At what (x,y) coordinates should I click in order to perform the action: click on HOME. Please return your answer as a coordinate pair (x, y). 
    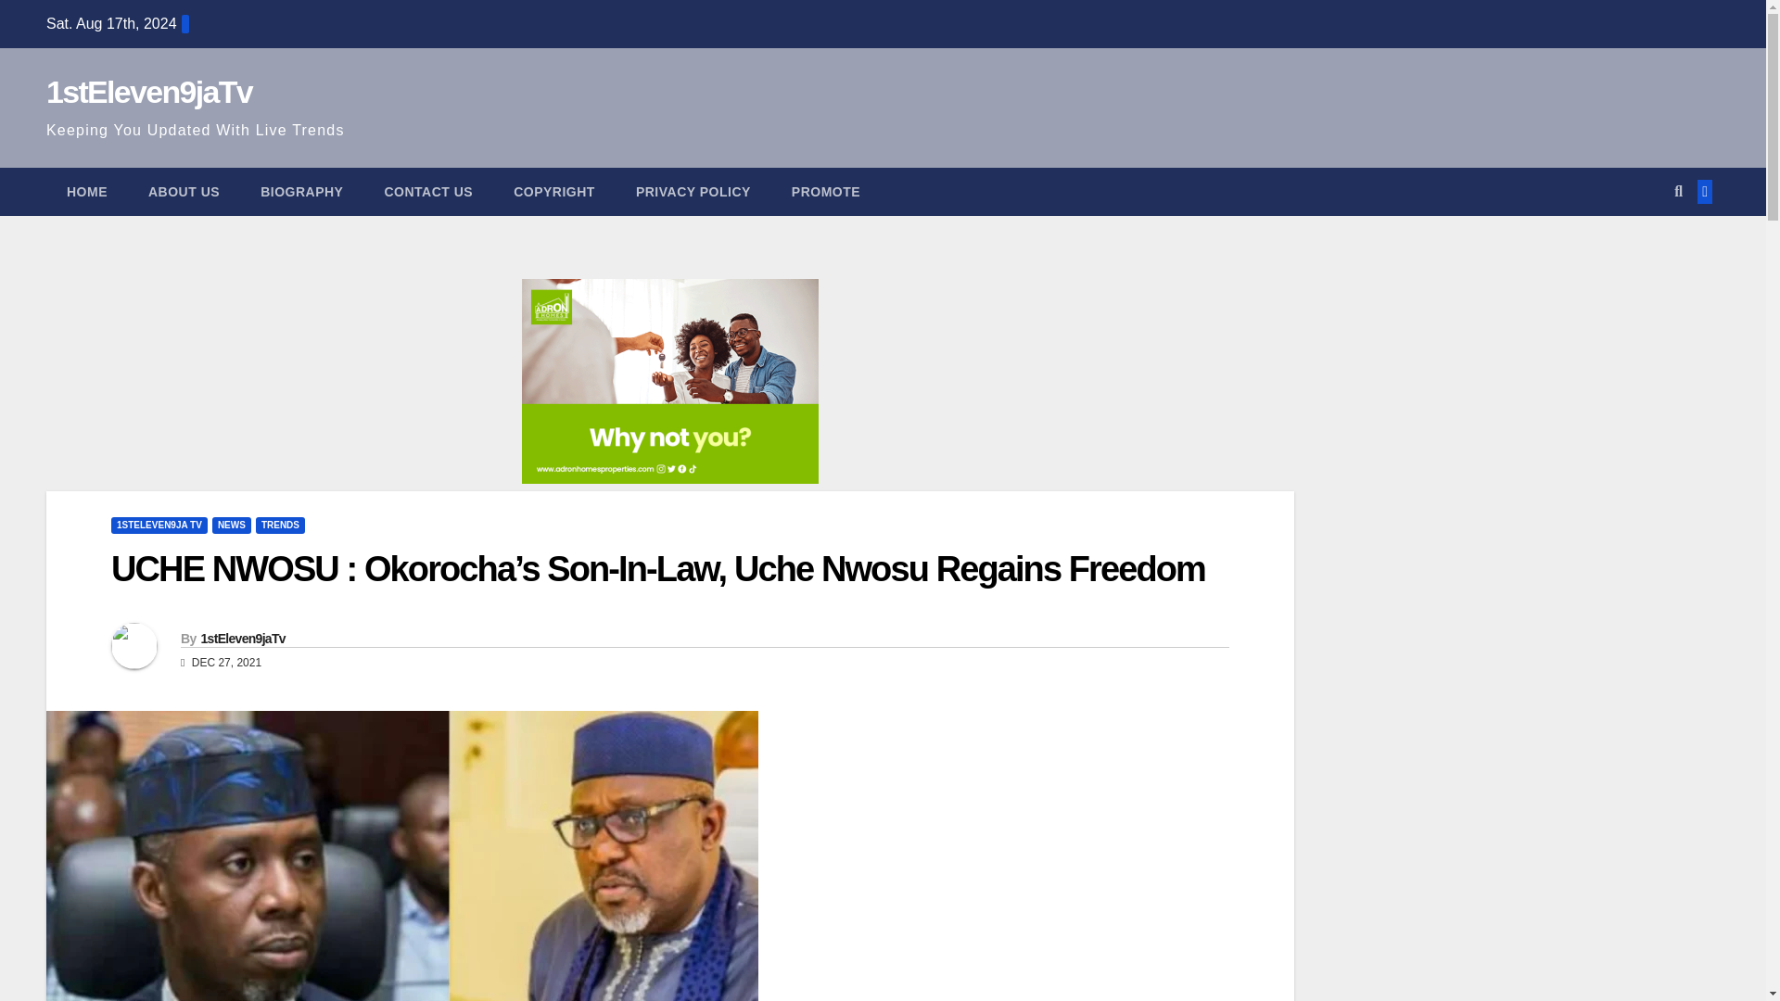
    Looking at the image, I should click on (87, 192).